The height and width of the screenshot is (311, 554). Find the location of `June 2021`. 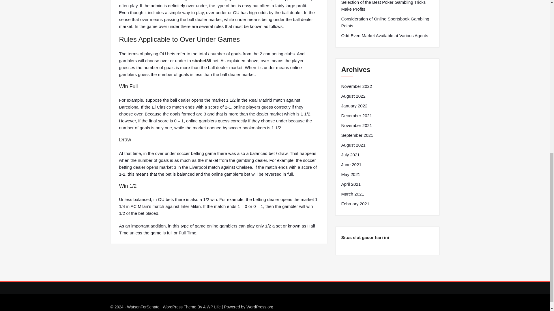

June 2021 is located at coordinates (351, 165).